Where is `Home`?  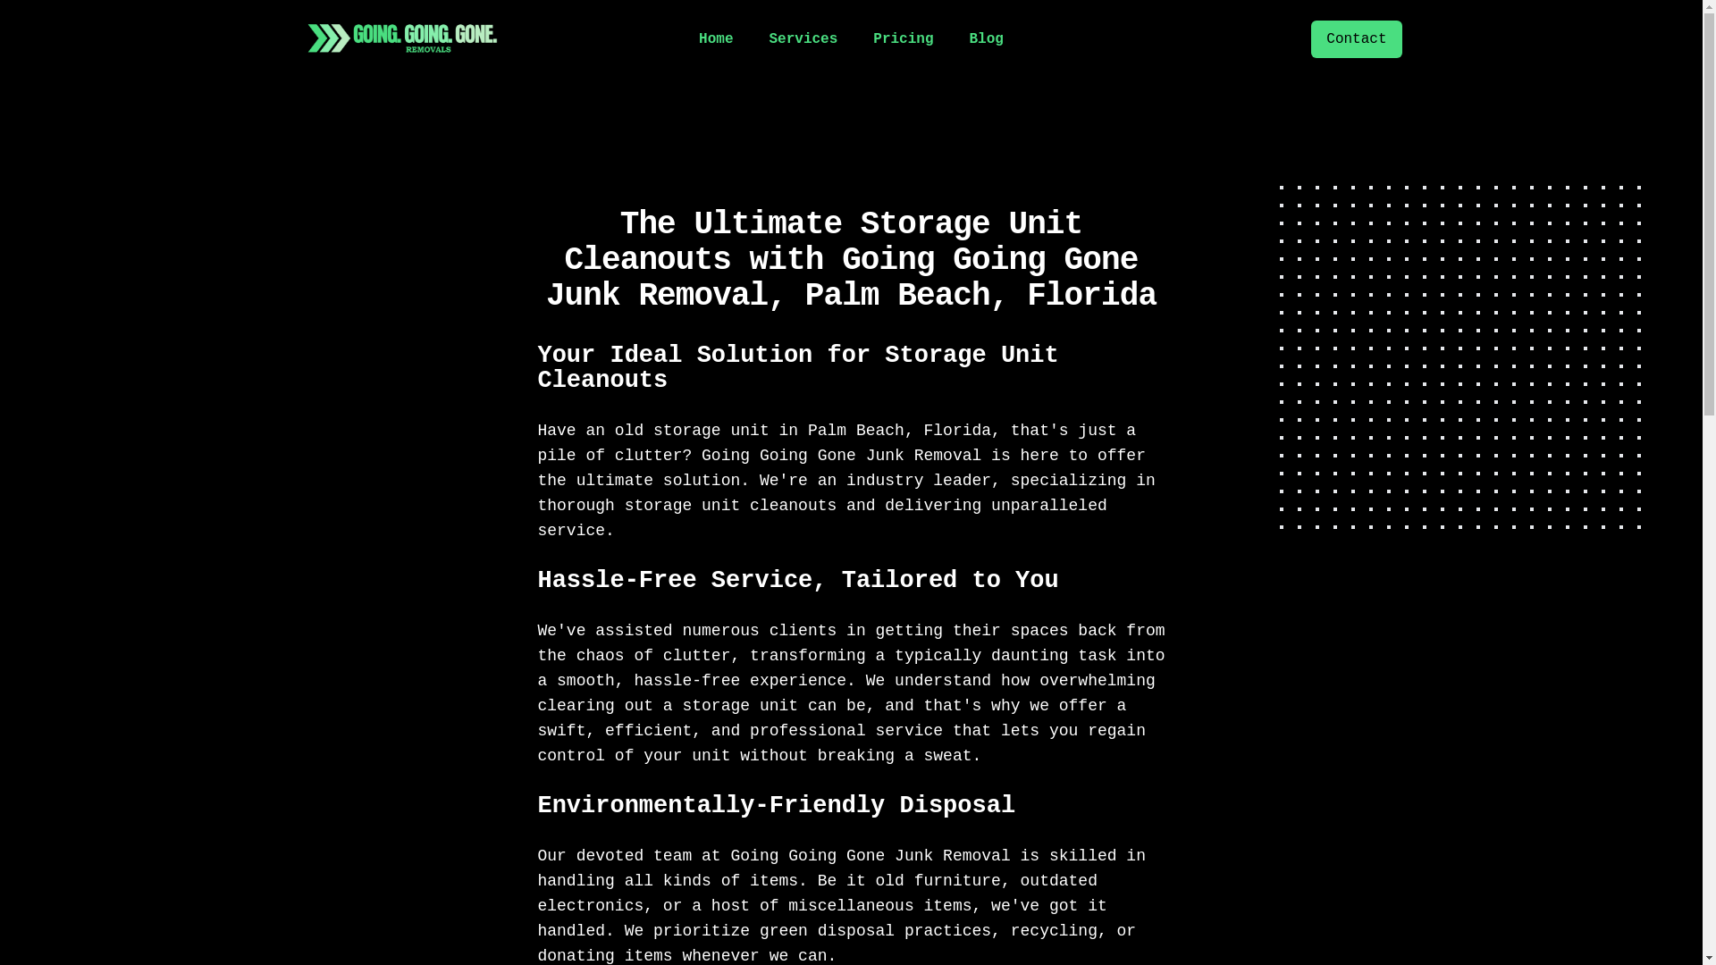 Home is located at coordinates (716, 39).